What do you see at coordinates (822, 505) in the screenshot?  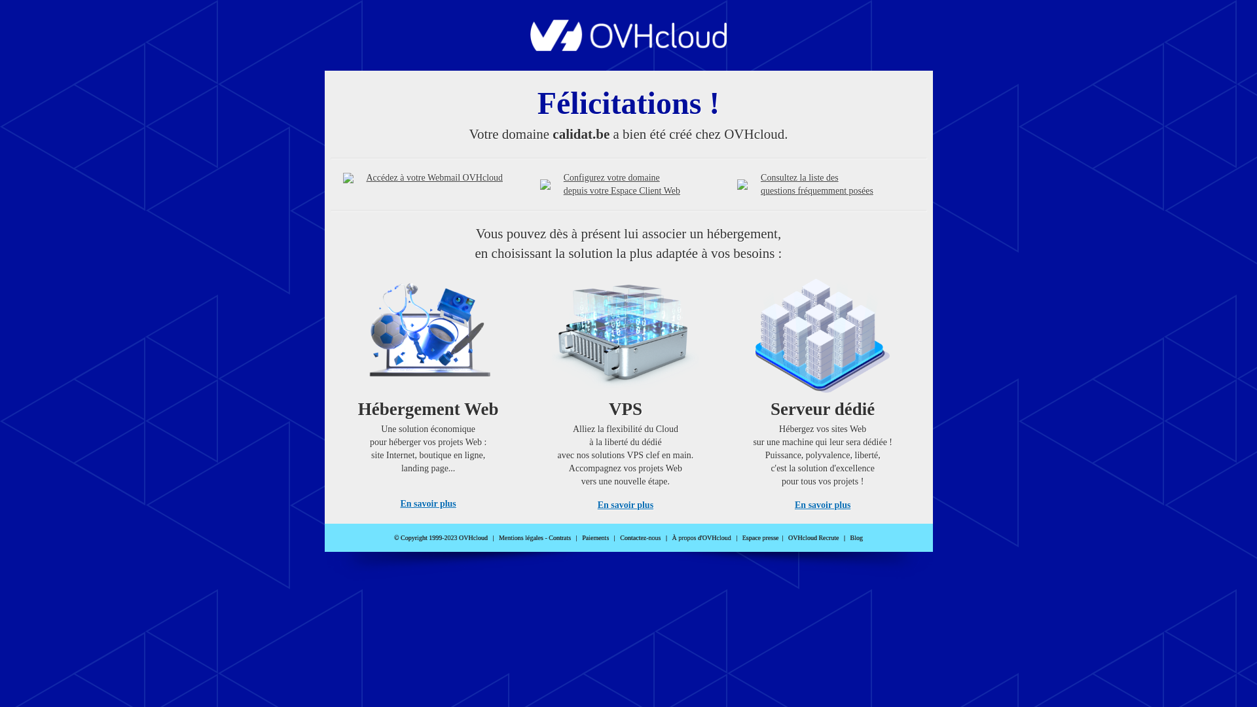 I see `En savoir plus` at bounding box center [822, 505].